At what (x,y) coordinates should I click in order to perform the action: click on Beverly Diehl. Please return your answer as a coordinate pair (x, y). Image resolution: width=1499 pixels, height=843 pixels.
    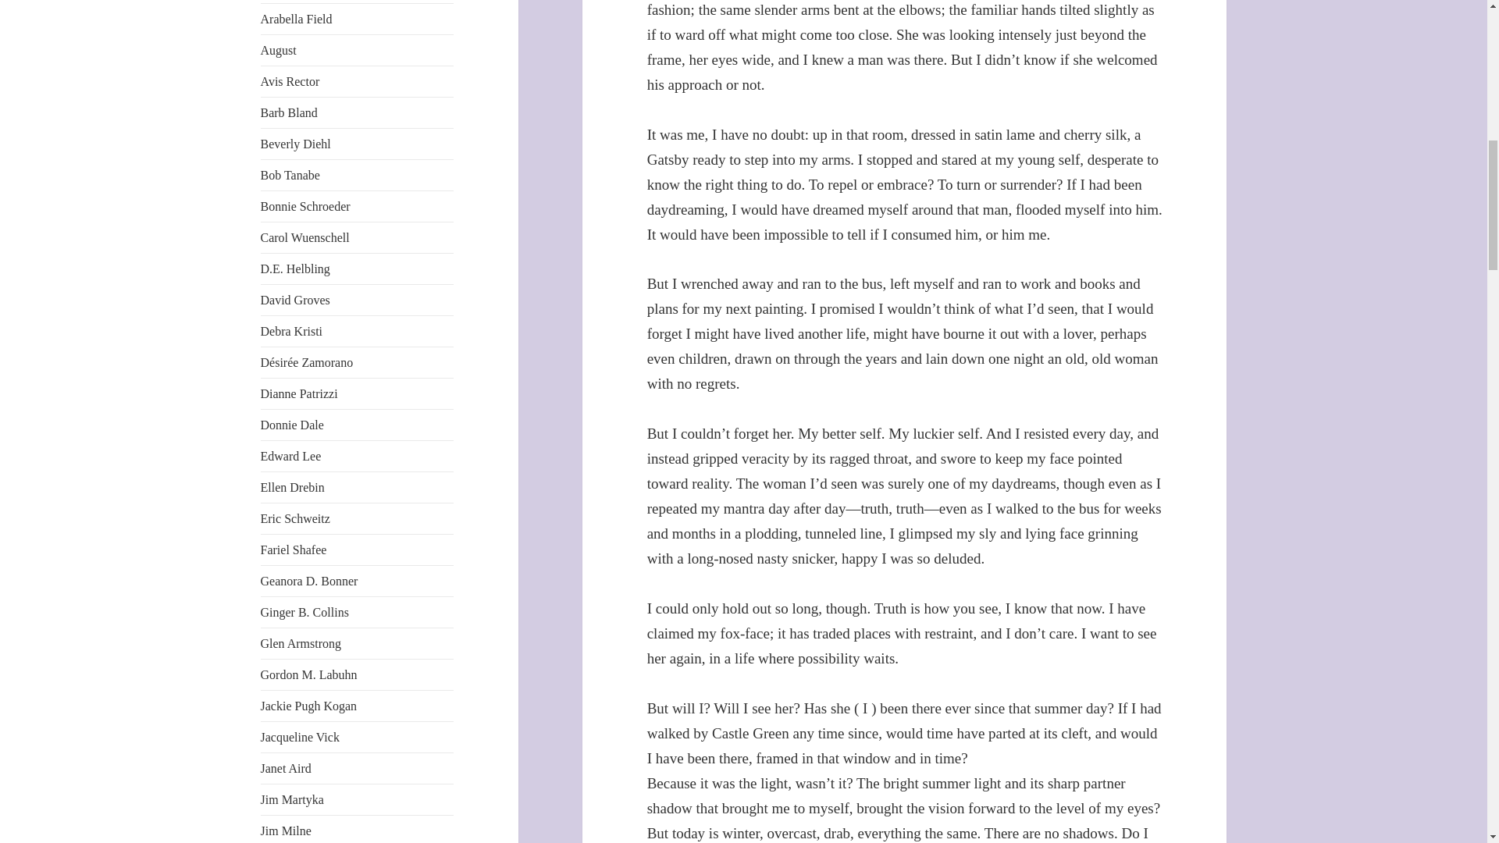
    Looking at the image, I should click on (296, 144).